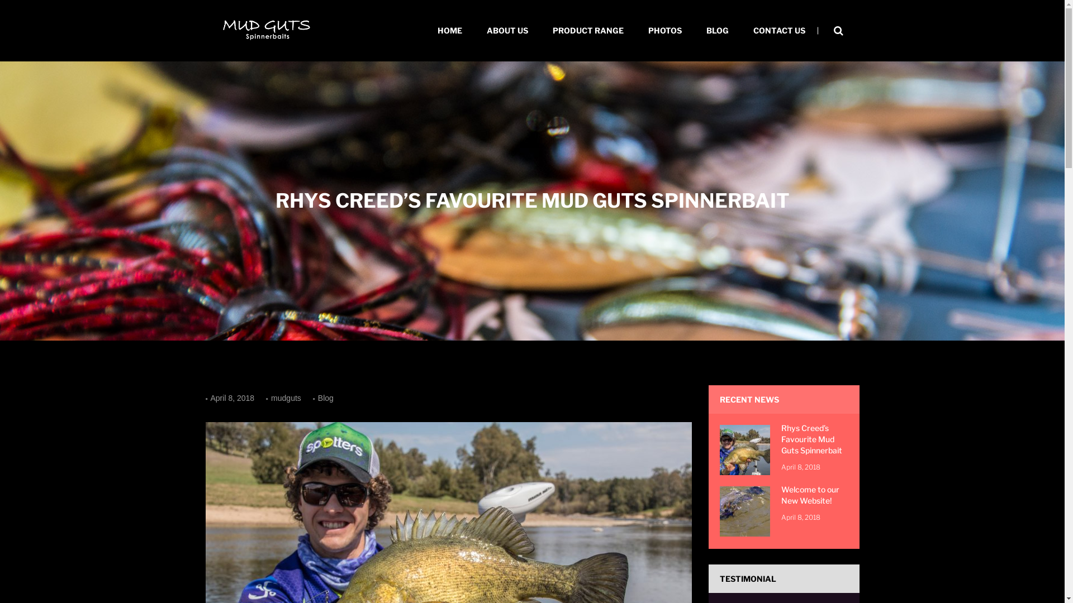  Describe the element at coordinates (745, 510) in the screenshot. I see `Welcome to our New Website!` at that location.